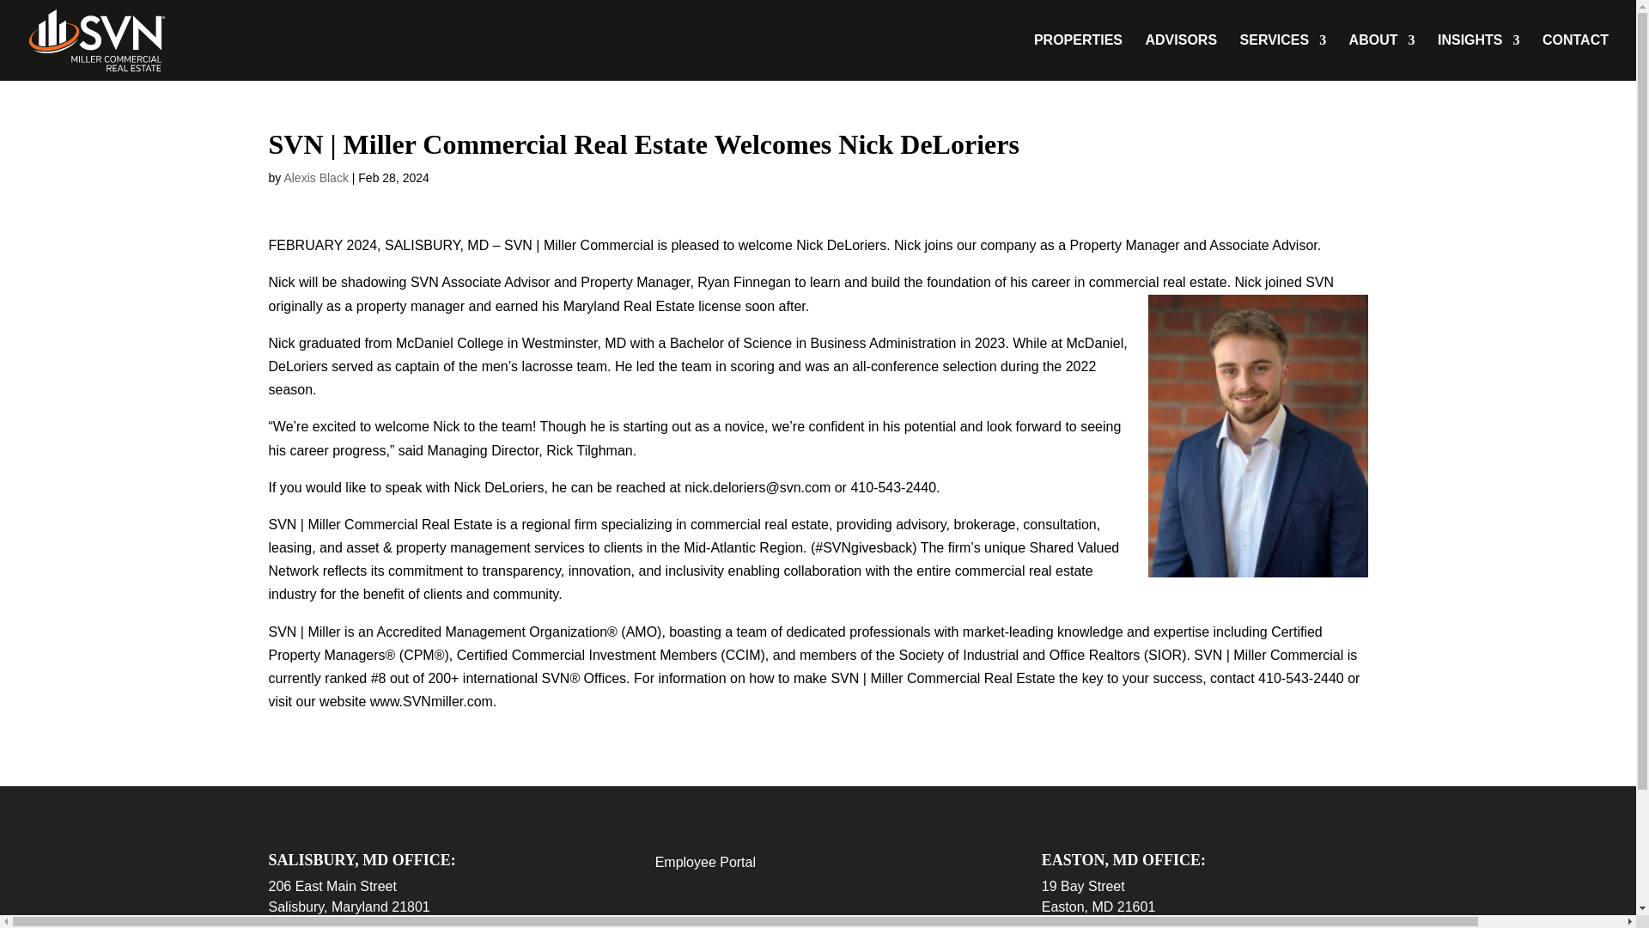  Describe the element at coordinates (704, 861) in the screenshot. I see `Employee Portal` at that location.